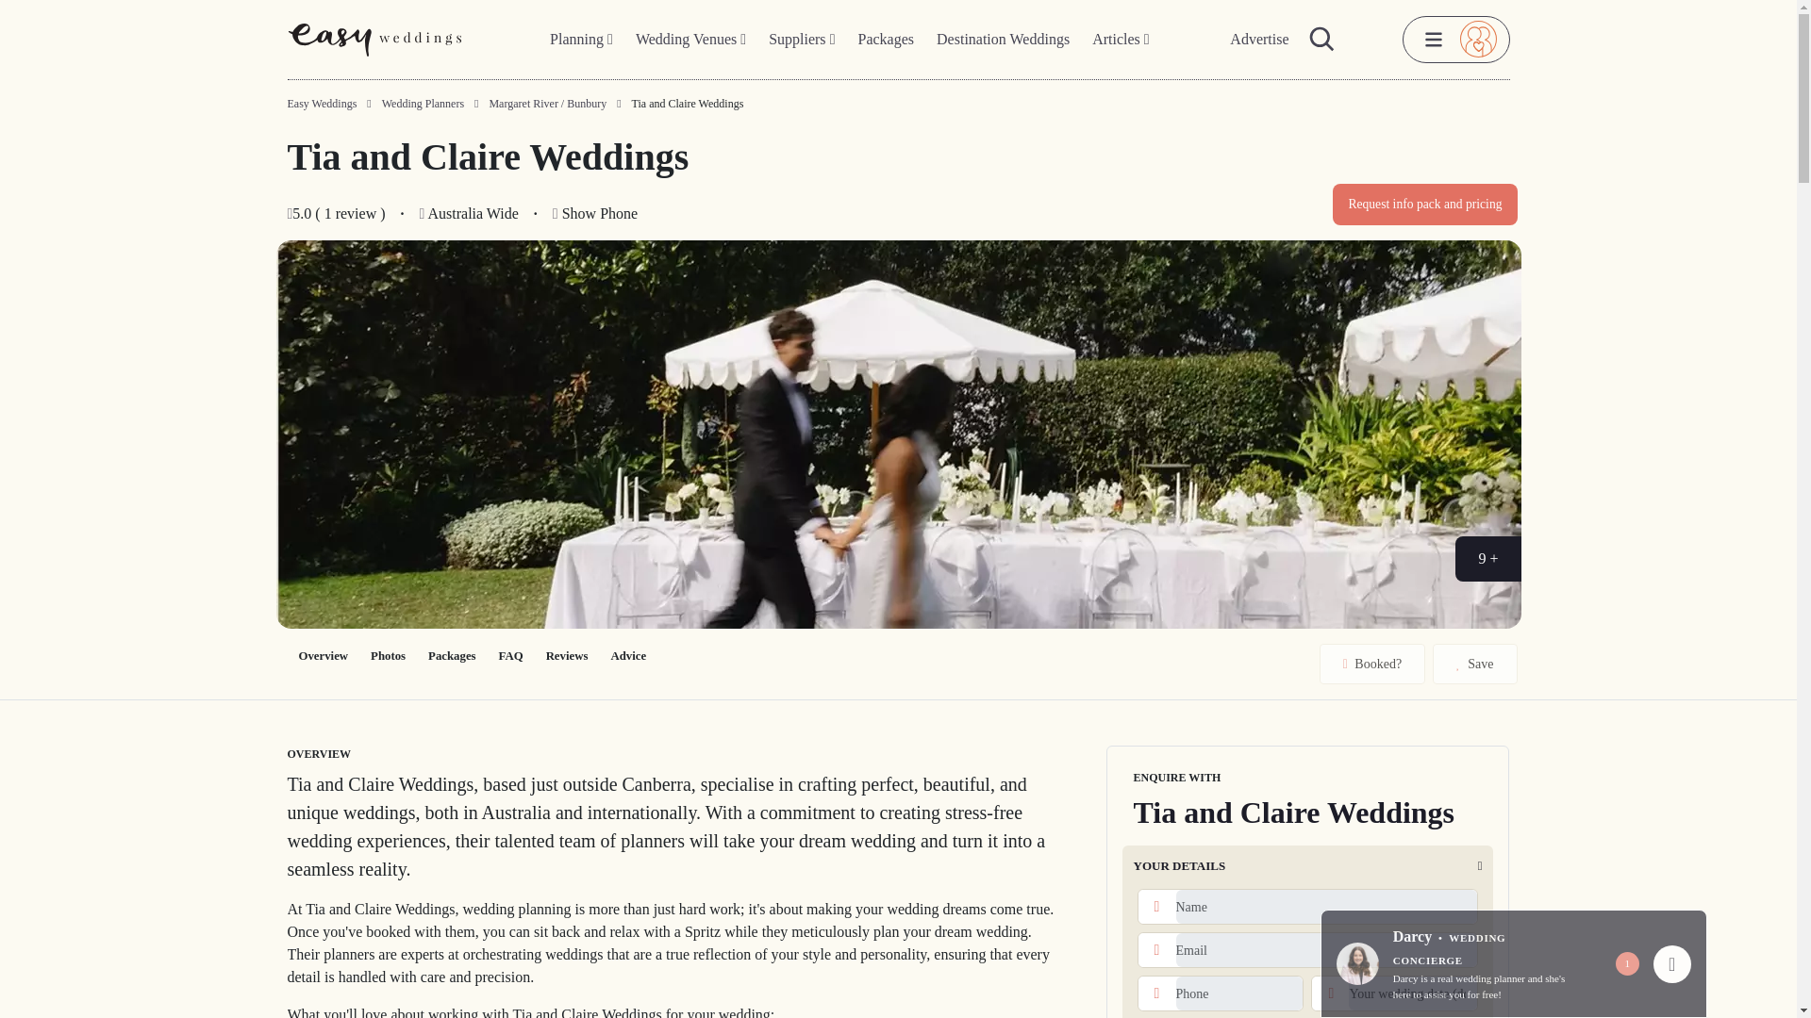  I want to click on Request info pack and pricing, so click(1424, 204).